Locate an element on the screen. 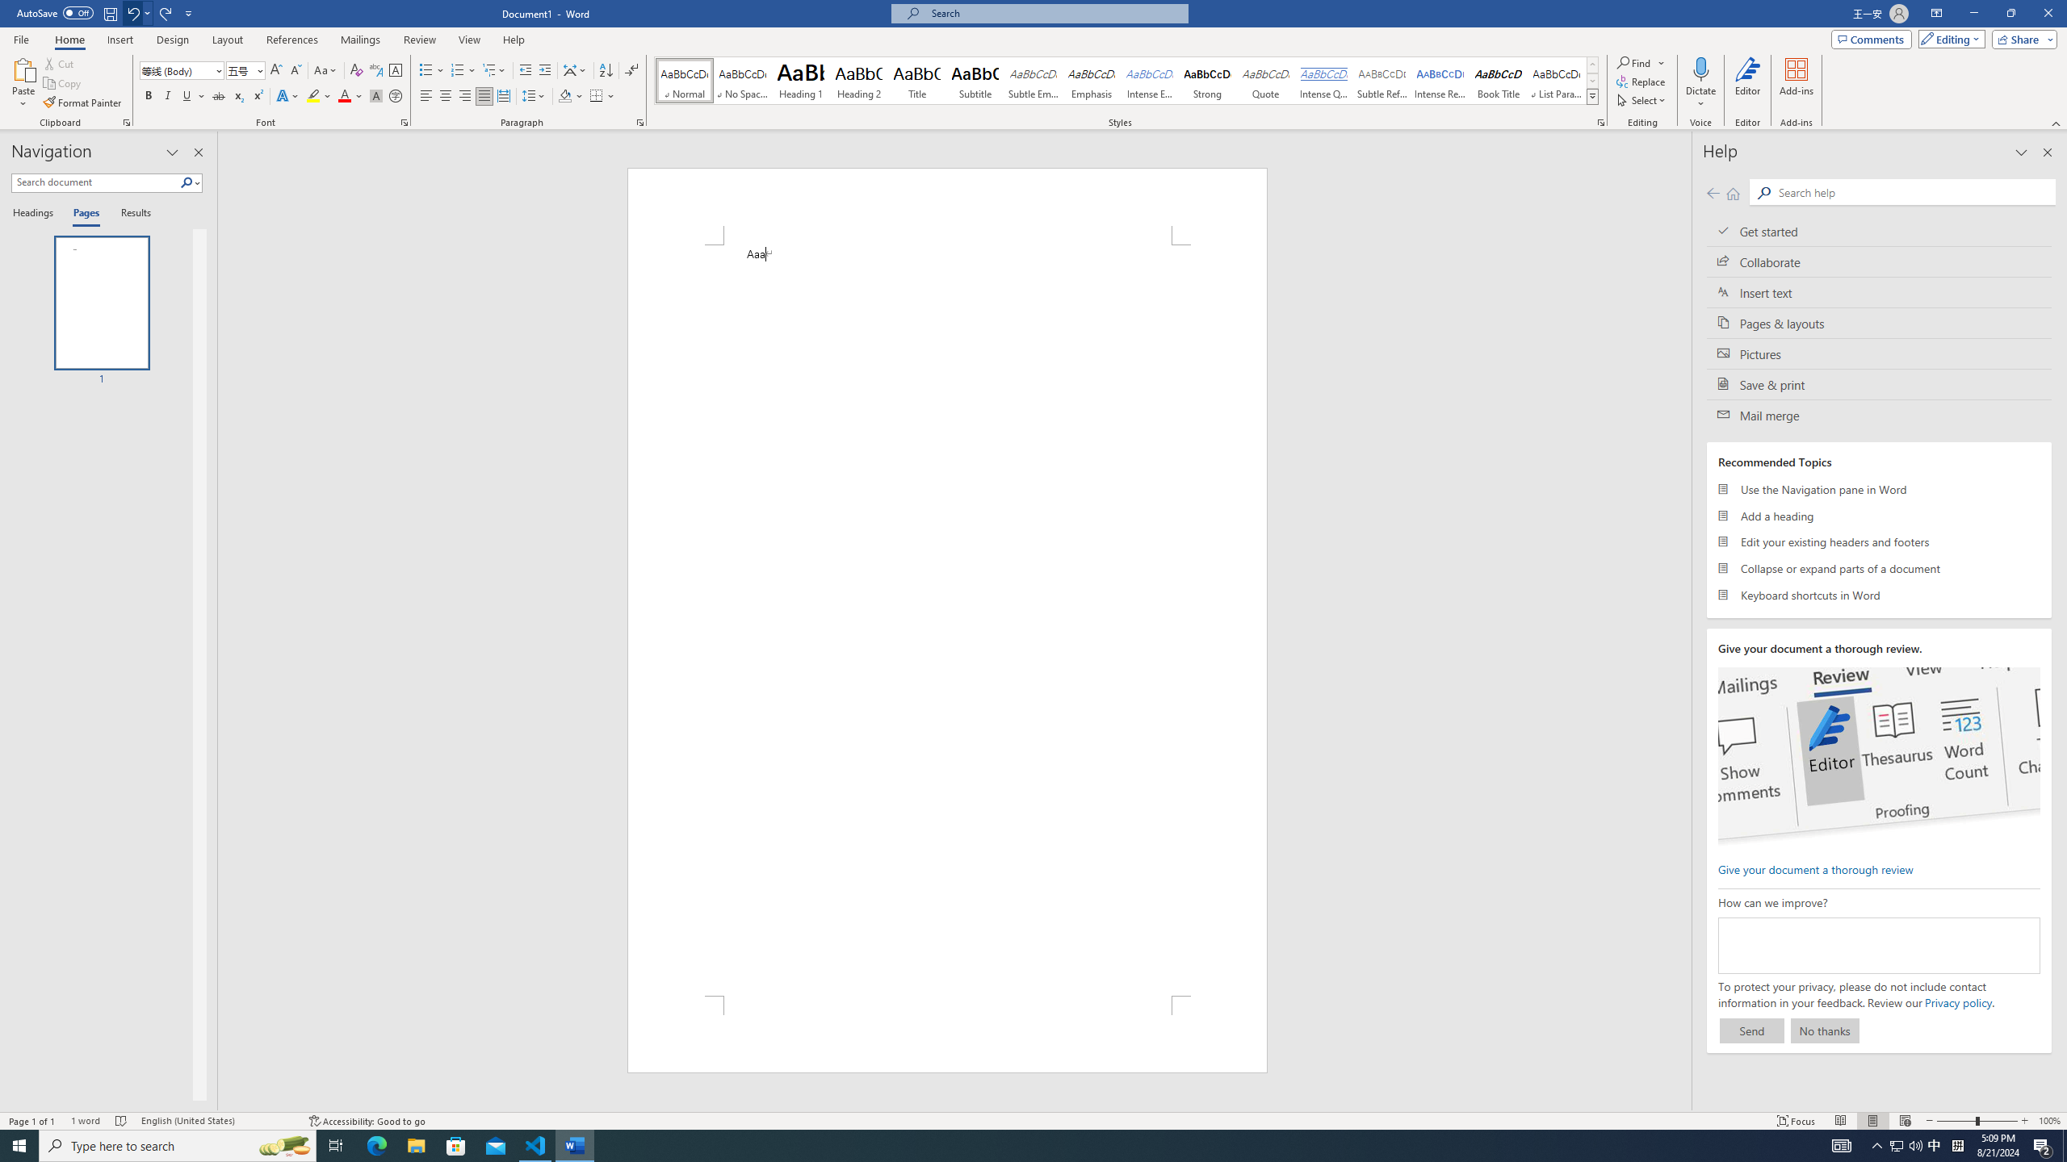  Zoom 100% is located at coordinates (2049, 1121).